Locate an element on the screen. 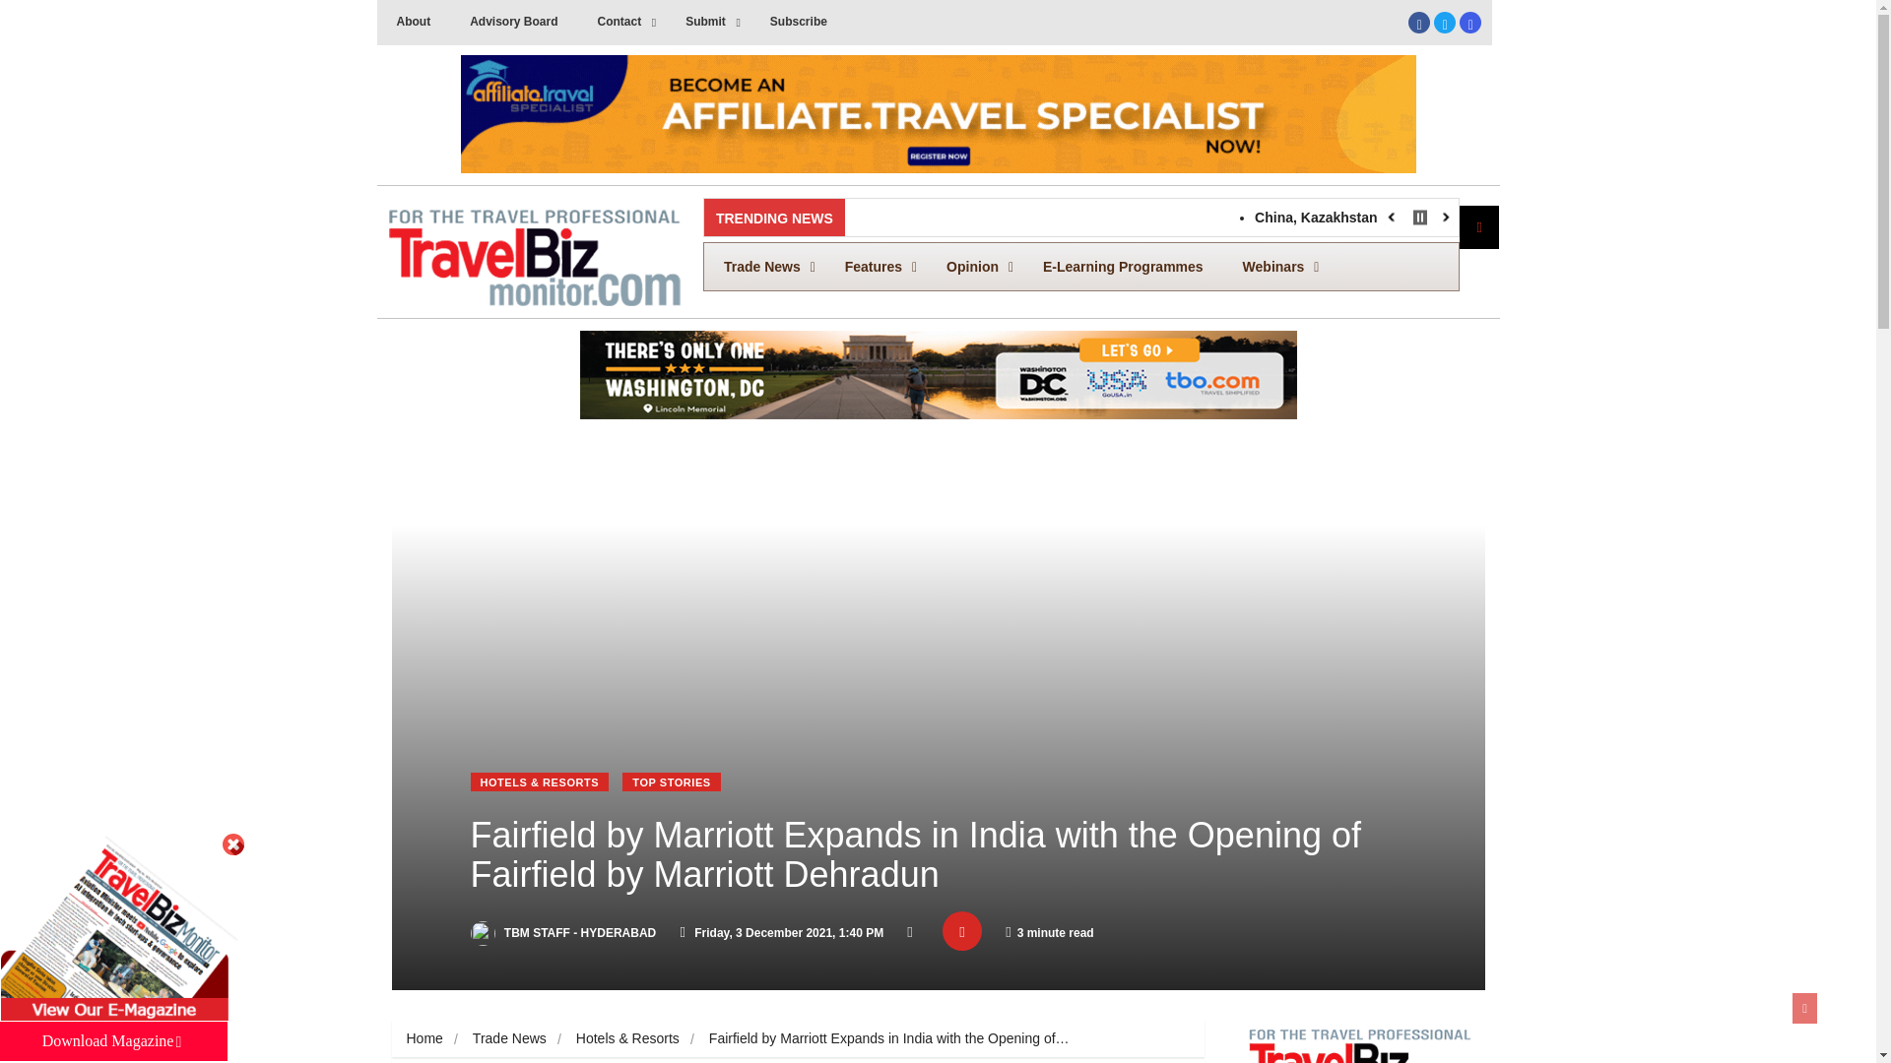  Instagram is located at coordinates (512, 23).